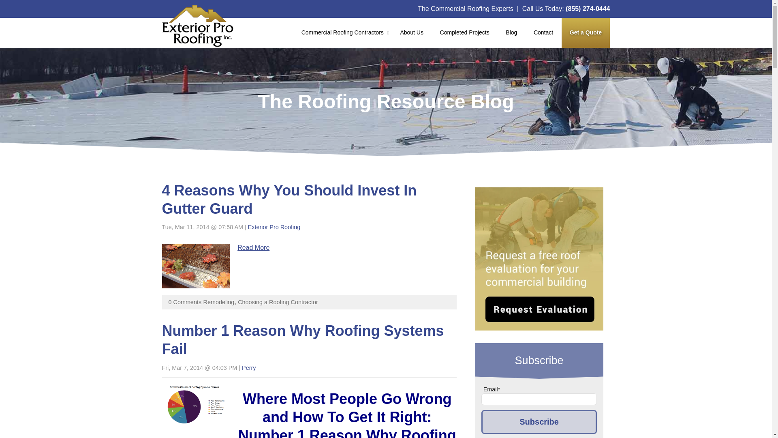 This screenshot has width=778, height=438. I want to click on Completed Projects, so click(464, 32).